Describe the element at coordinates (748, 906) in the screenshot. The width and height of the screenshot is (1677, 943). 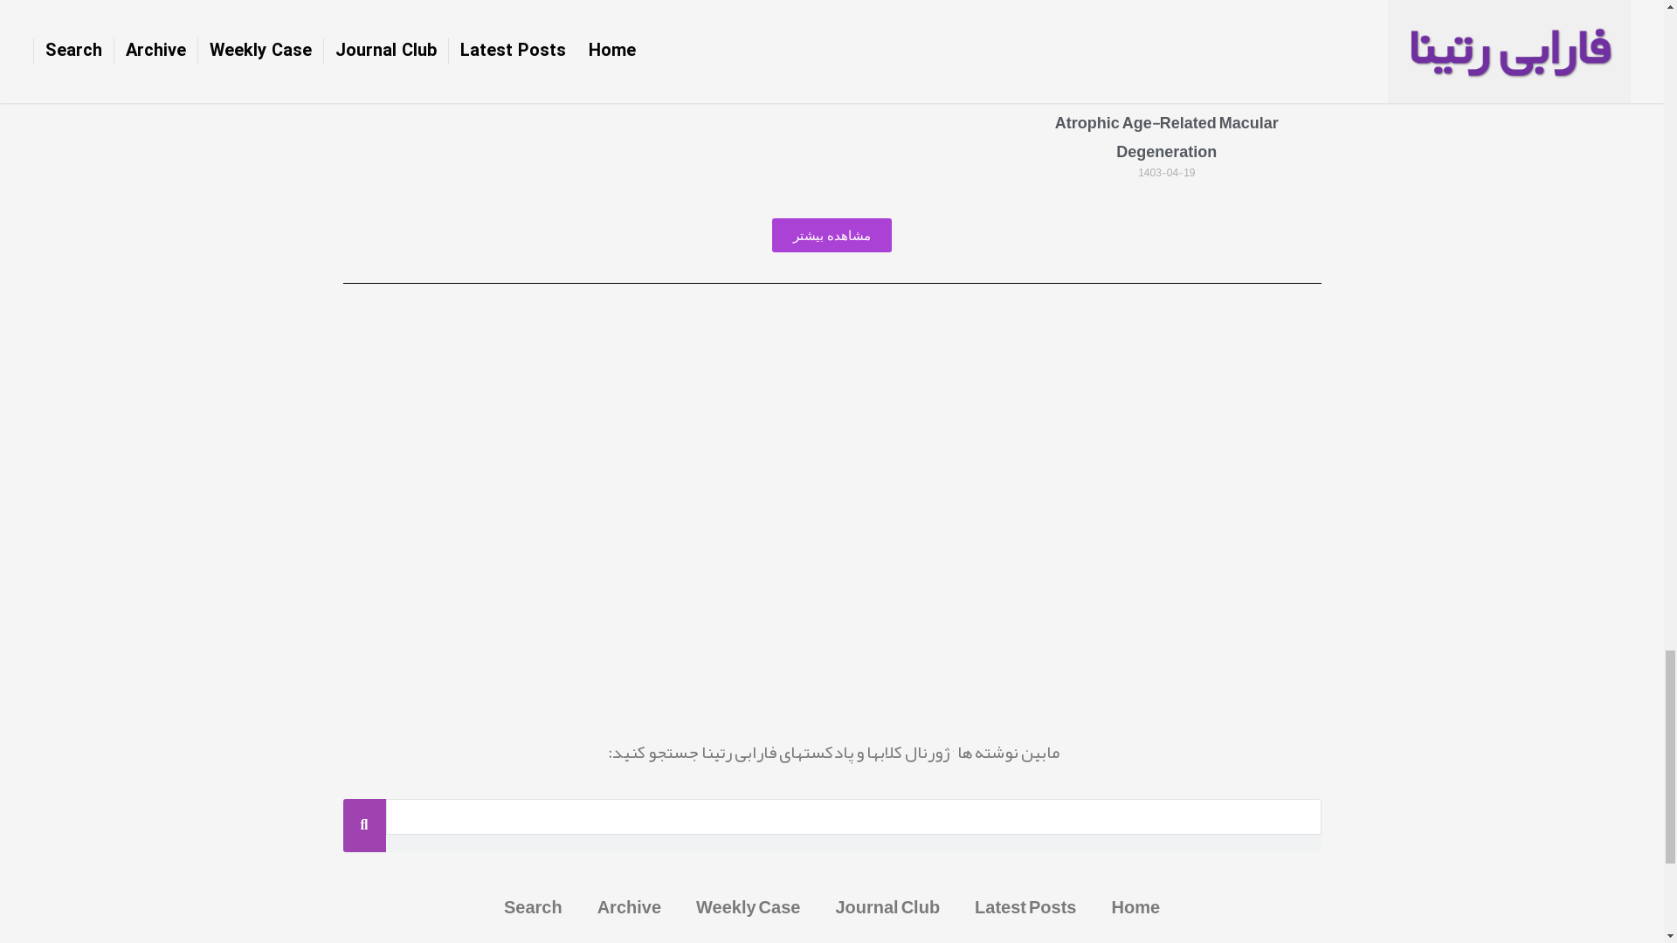
I see `Weekly Case` at that location.